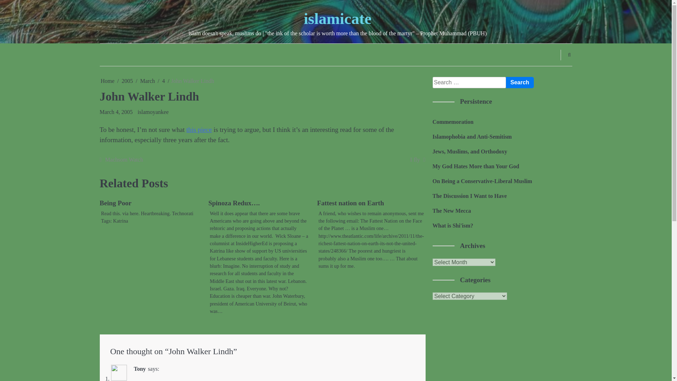 The width and height of the screenshot is (677, 381). What do you see at coordinates (153, 112) in the screenshot?
I see `islamoyankee` at bounding box center [153, 112].